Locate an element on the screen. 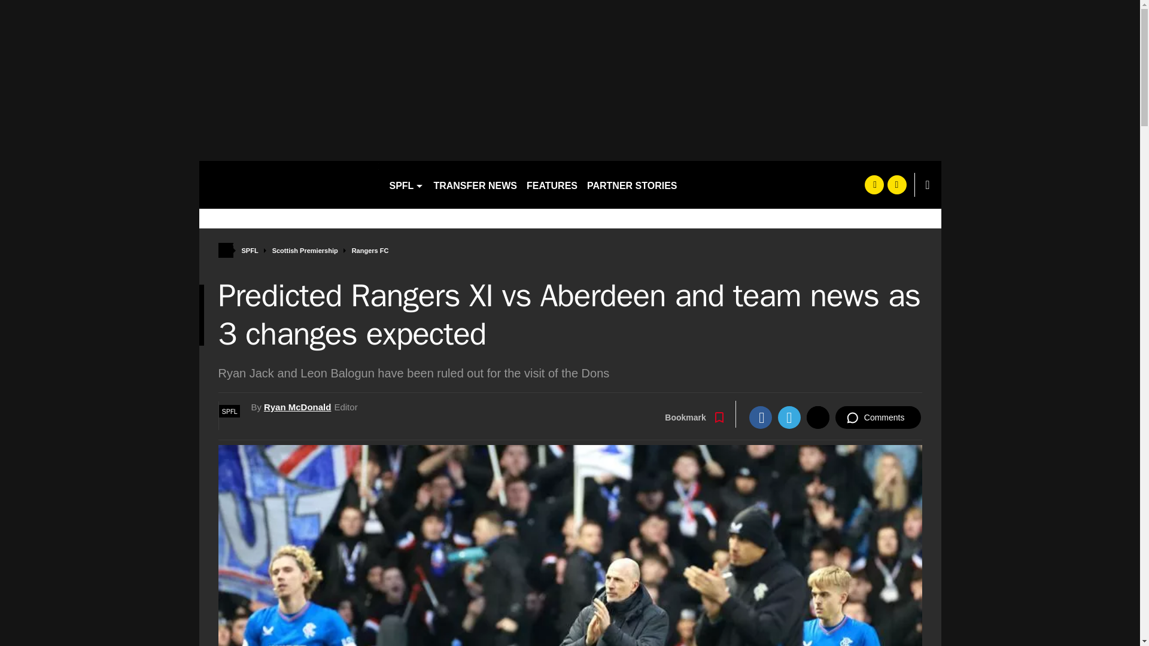  Twitter is located at coordinates (789, 418).